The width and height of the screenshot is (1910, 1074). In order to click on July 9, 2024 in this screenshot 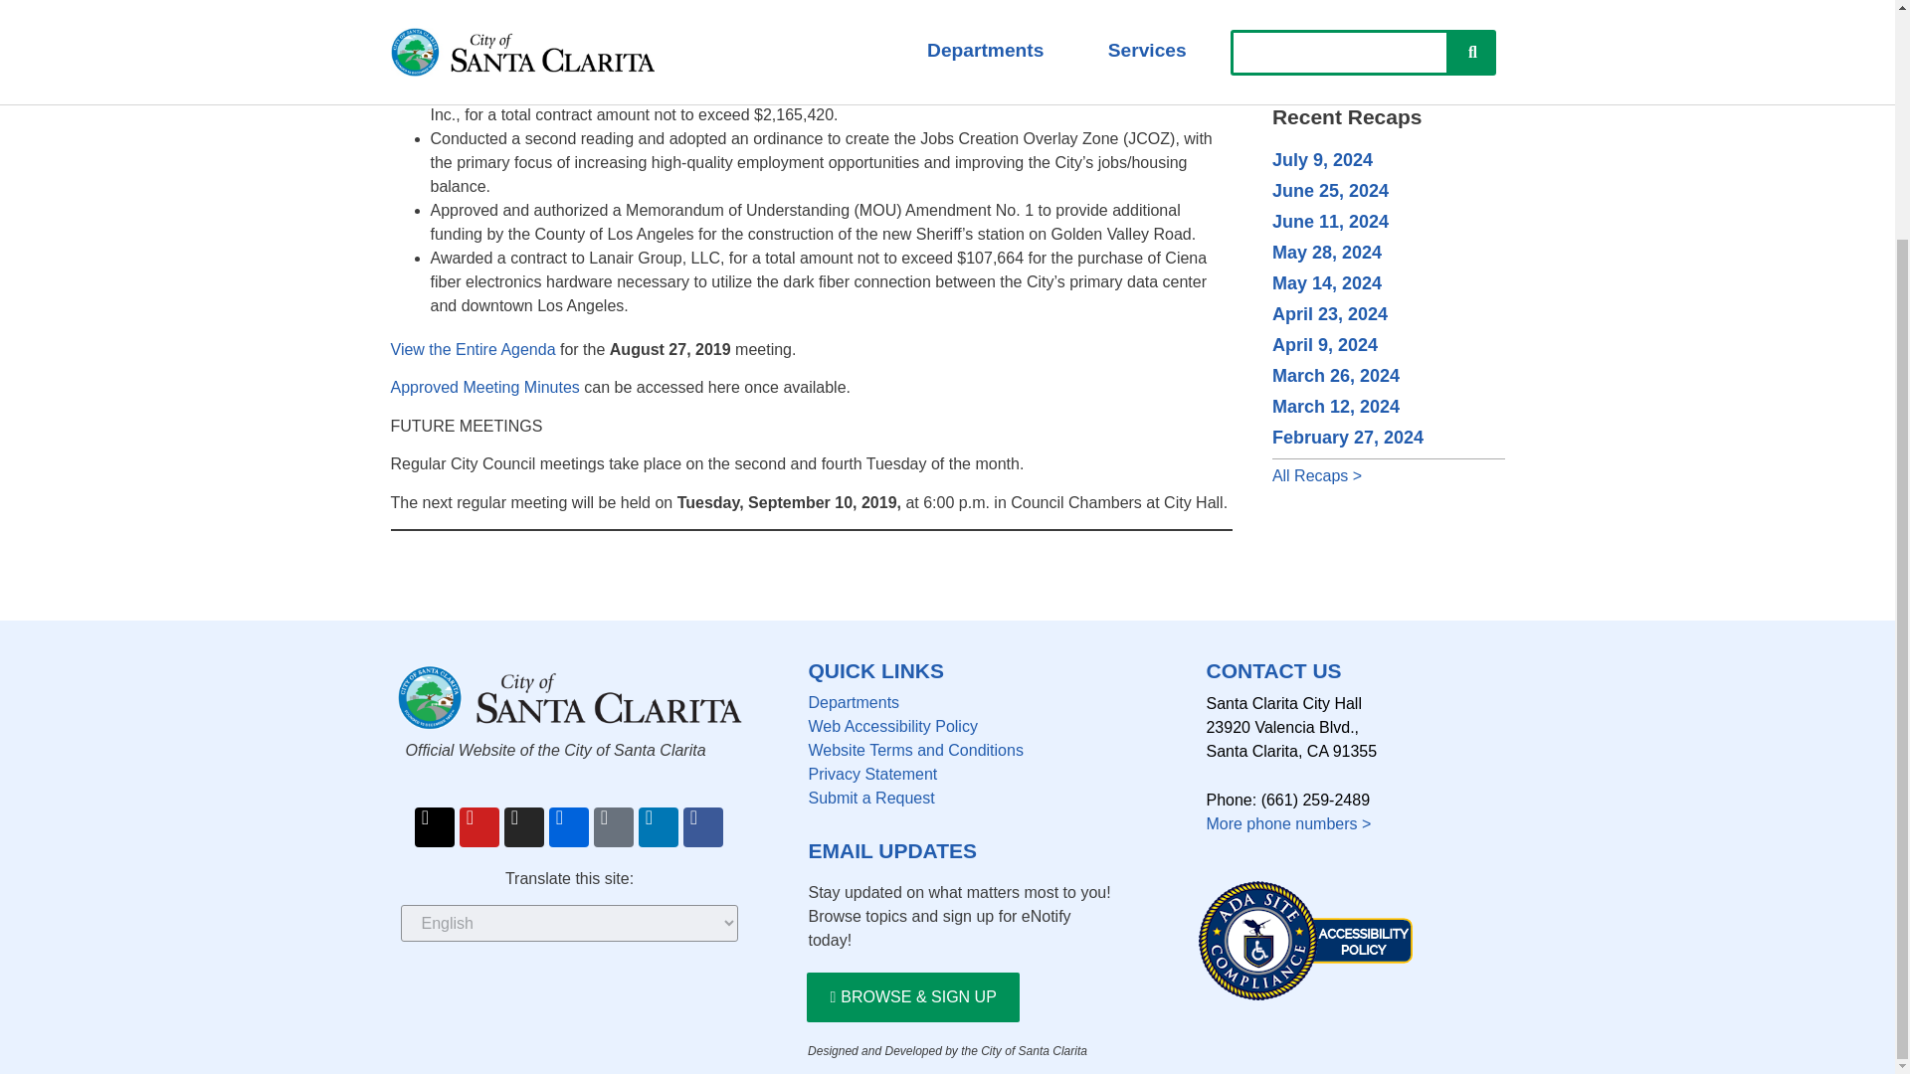, I will do `click(1322, 159)`.